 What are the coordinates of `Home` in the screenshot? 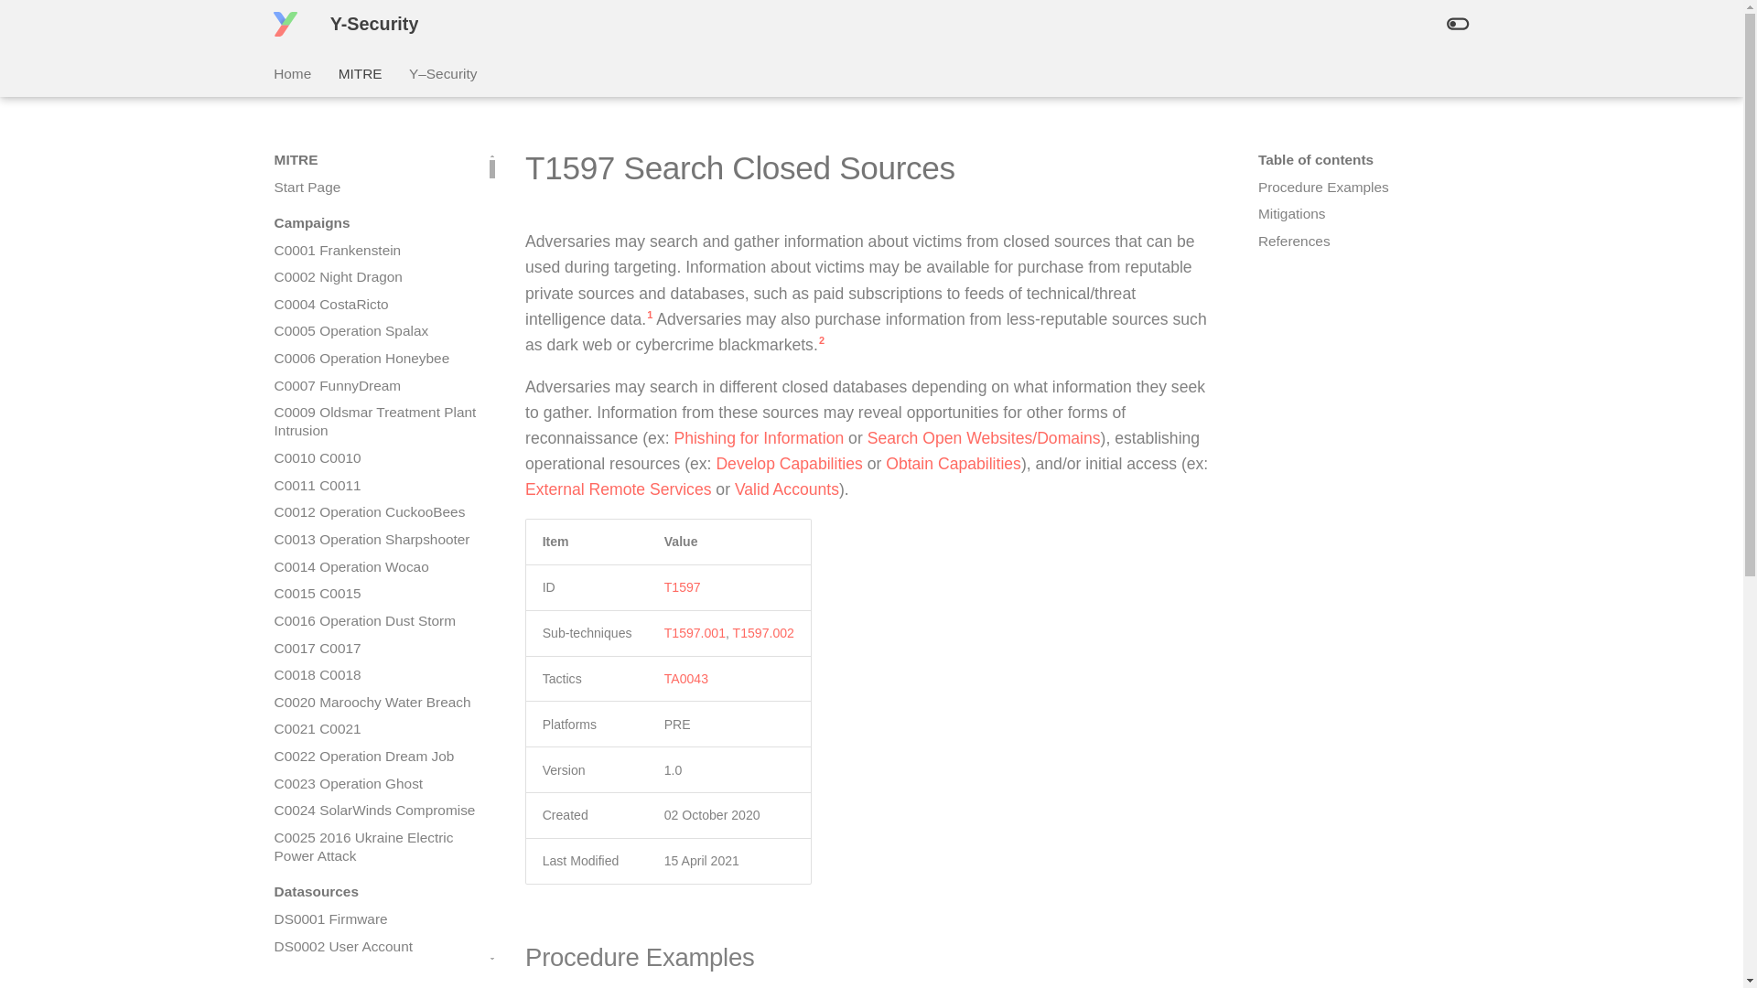 It's located at (292, 73).